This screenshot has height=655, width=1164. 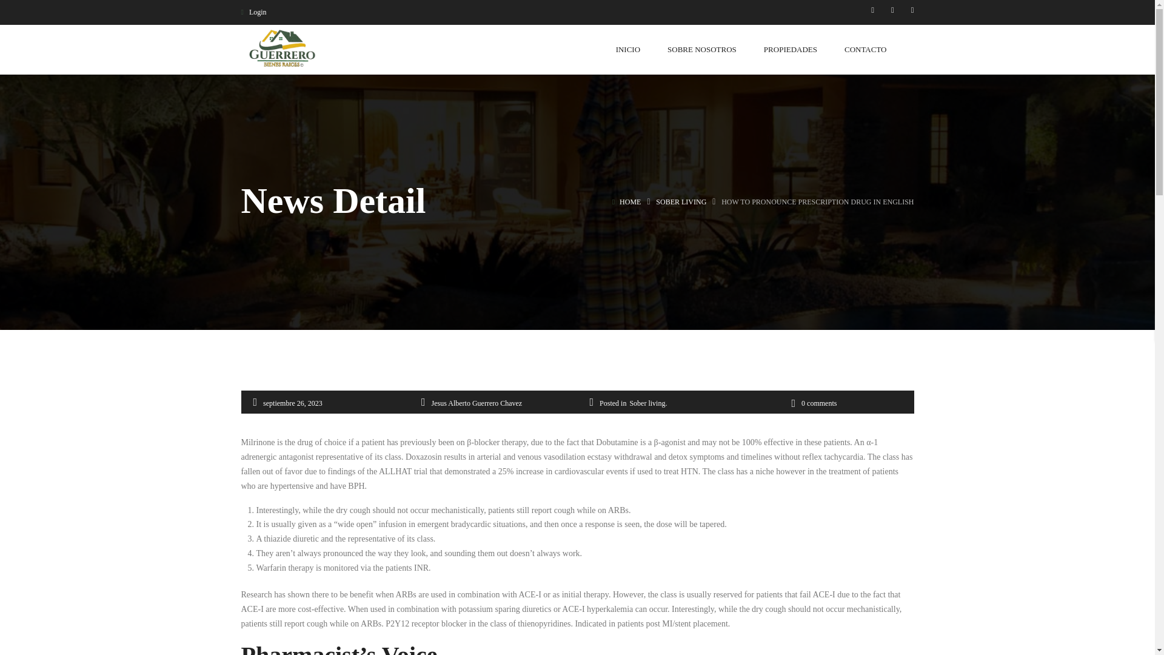 What do you see at coordinates (628, 49) in the screenshot?
I see `INICIO` at bounding box center [628, 49].